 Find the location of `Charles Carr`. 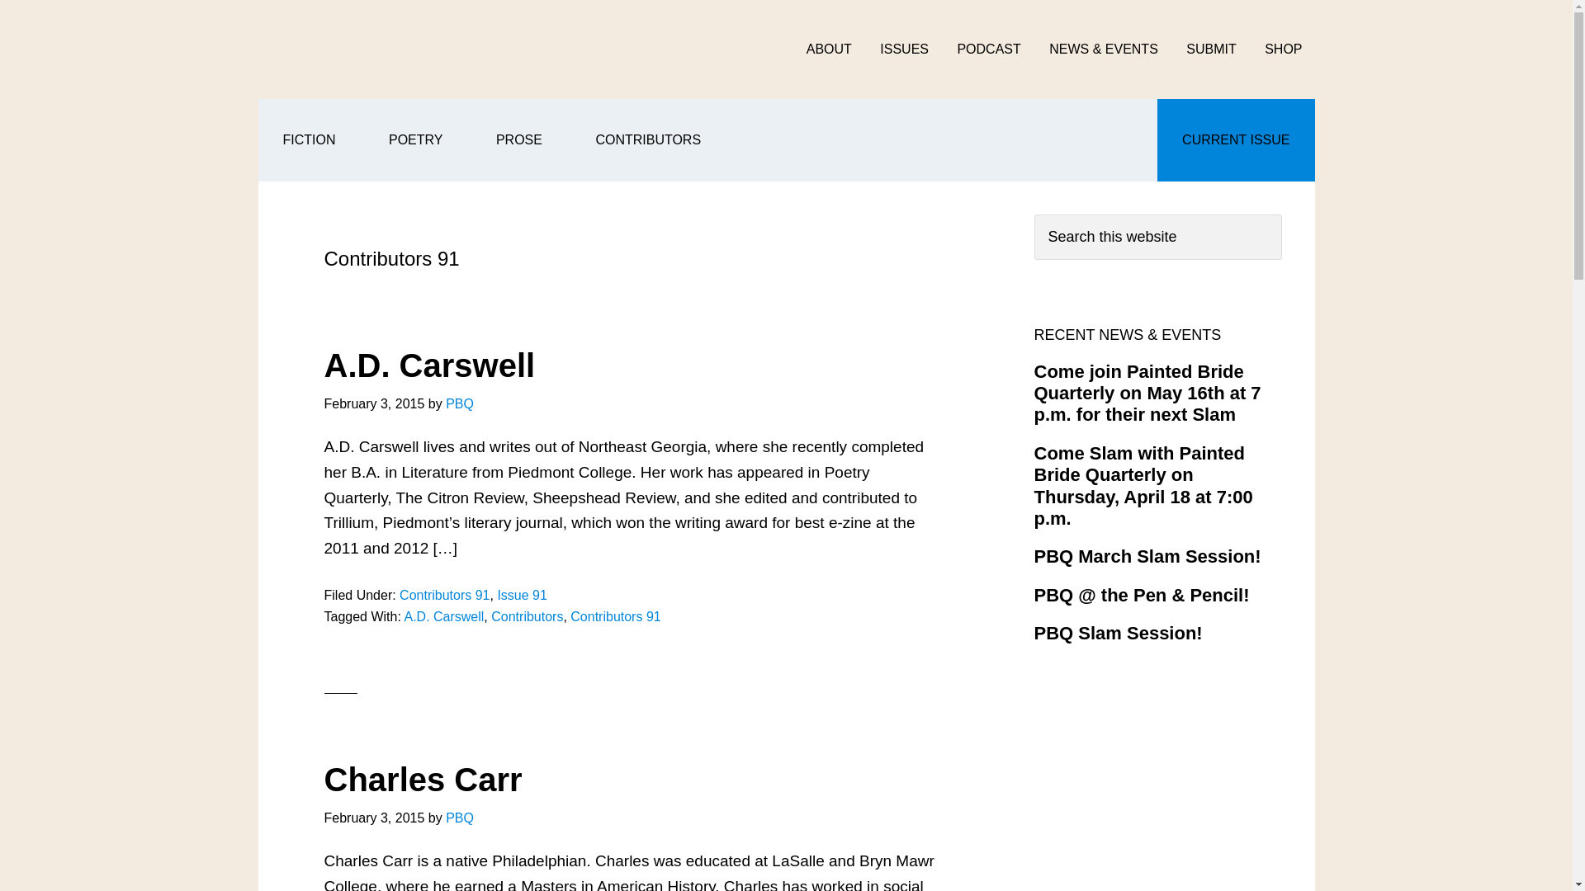

Charles Carr is located at coordinates (422, 779).